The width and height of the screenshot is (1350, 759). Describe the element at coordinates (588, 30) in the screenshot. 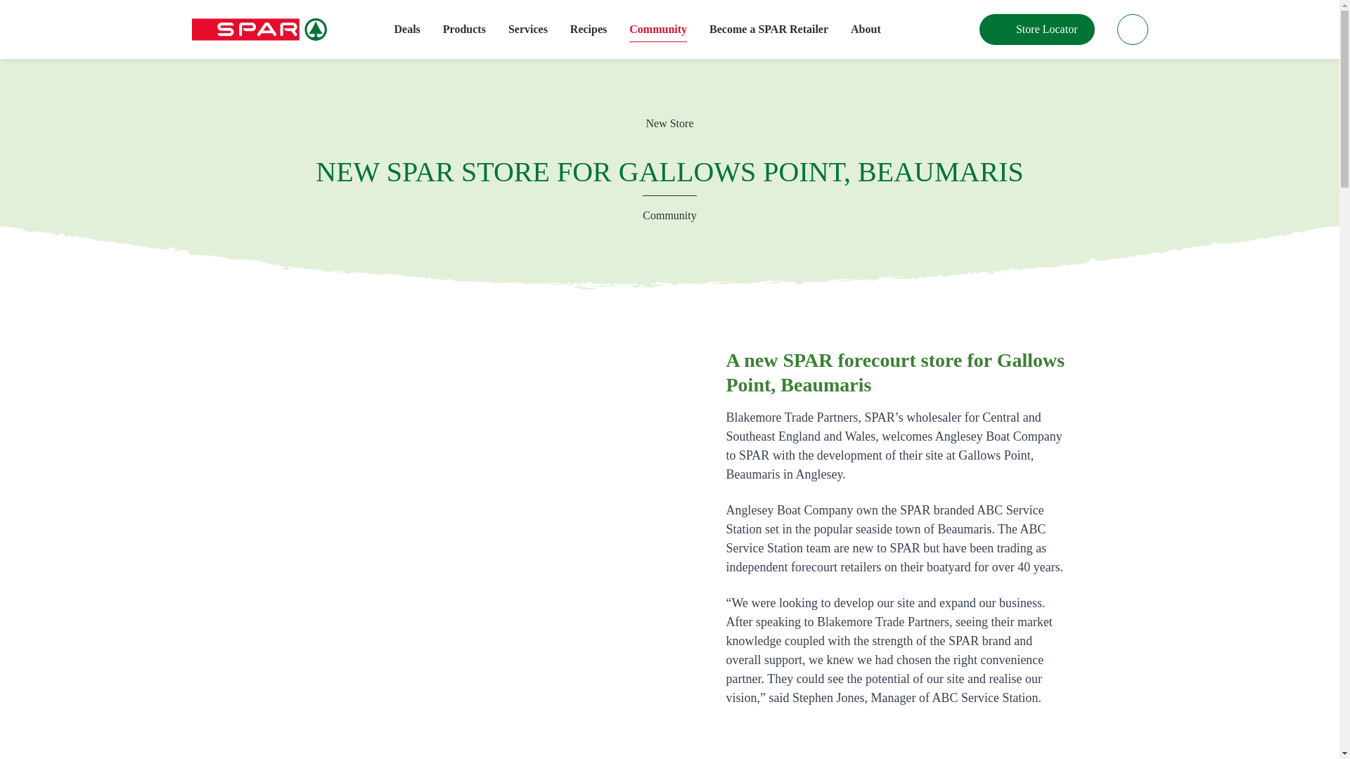

I see `Recipes` at that location.